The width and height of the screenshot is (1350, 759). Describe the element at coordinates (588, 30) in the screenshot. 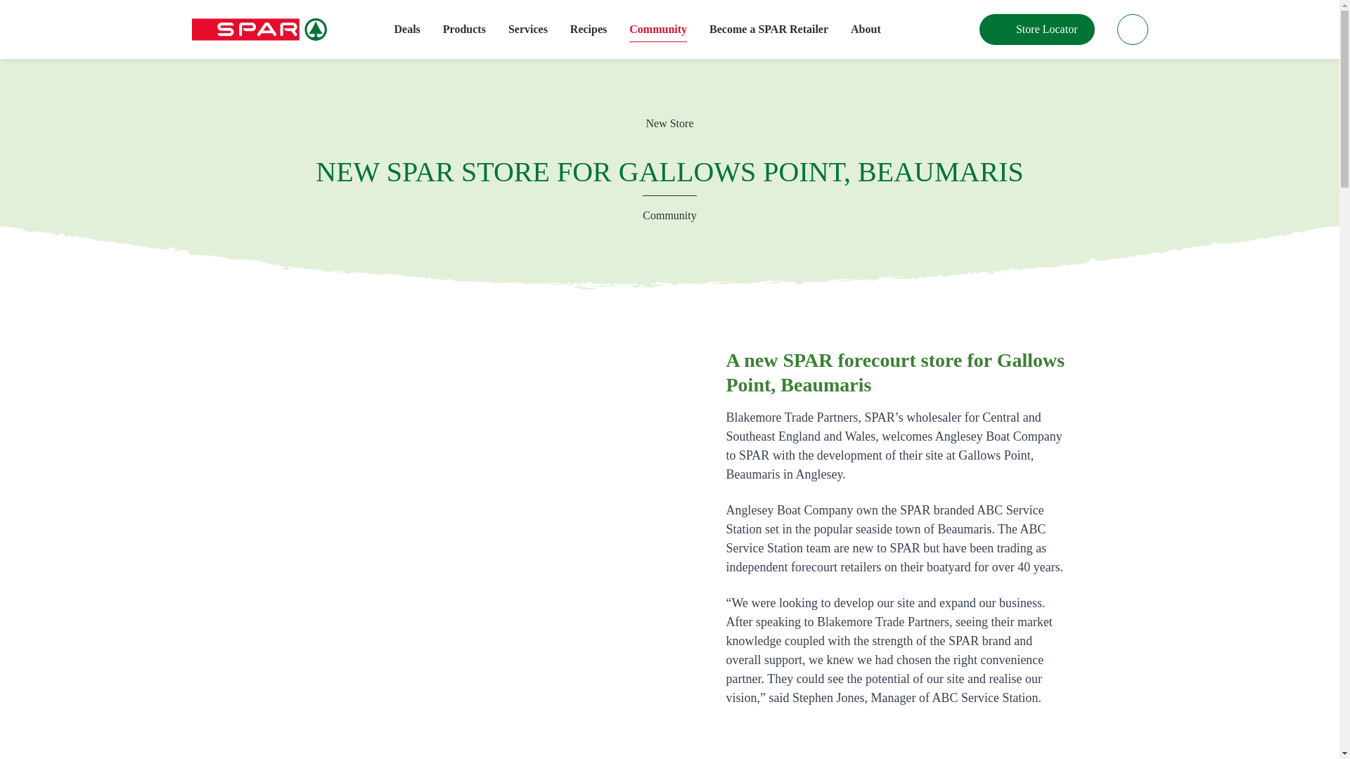

I see `Recipes` at that location.